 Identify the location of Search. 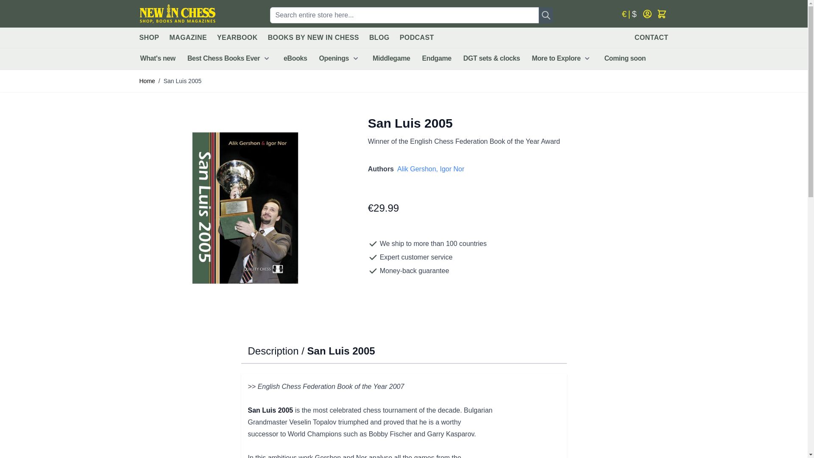
(546, 15).